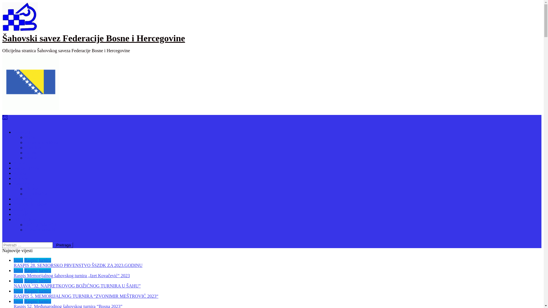 The height and width of the screenshot is (308, 548). What do you see at coordinates (63, 245) in the screenshot?
I see `Pretraga` at bounding box center [63, 245].